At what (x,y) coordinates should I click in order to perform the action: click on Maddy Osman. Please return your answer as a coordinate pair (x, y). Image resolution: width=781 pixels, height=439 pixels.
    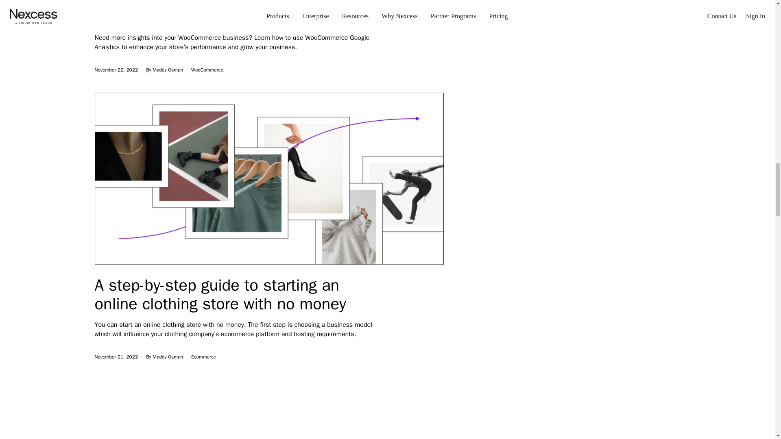
    Looking at the image, I should click on (168, 70).